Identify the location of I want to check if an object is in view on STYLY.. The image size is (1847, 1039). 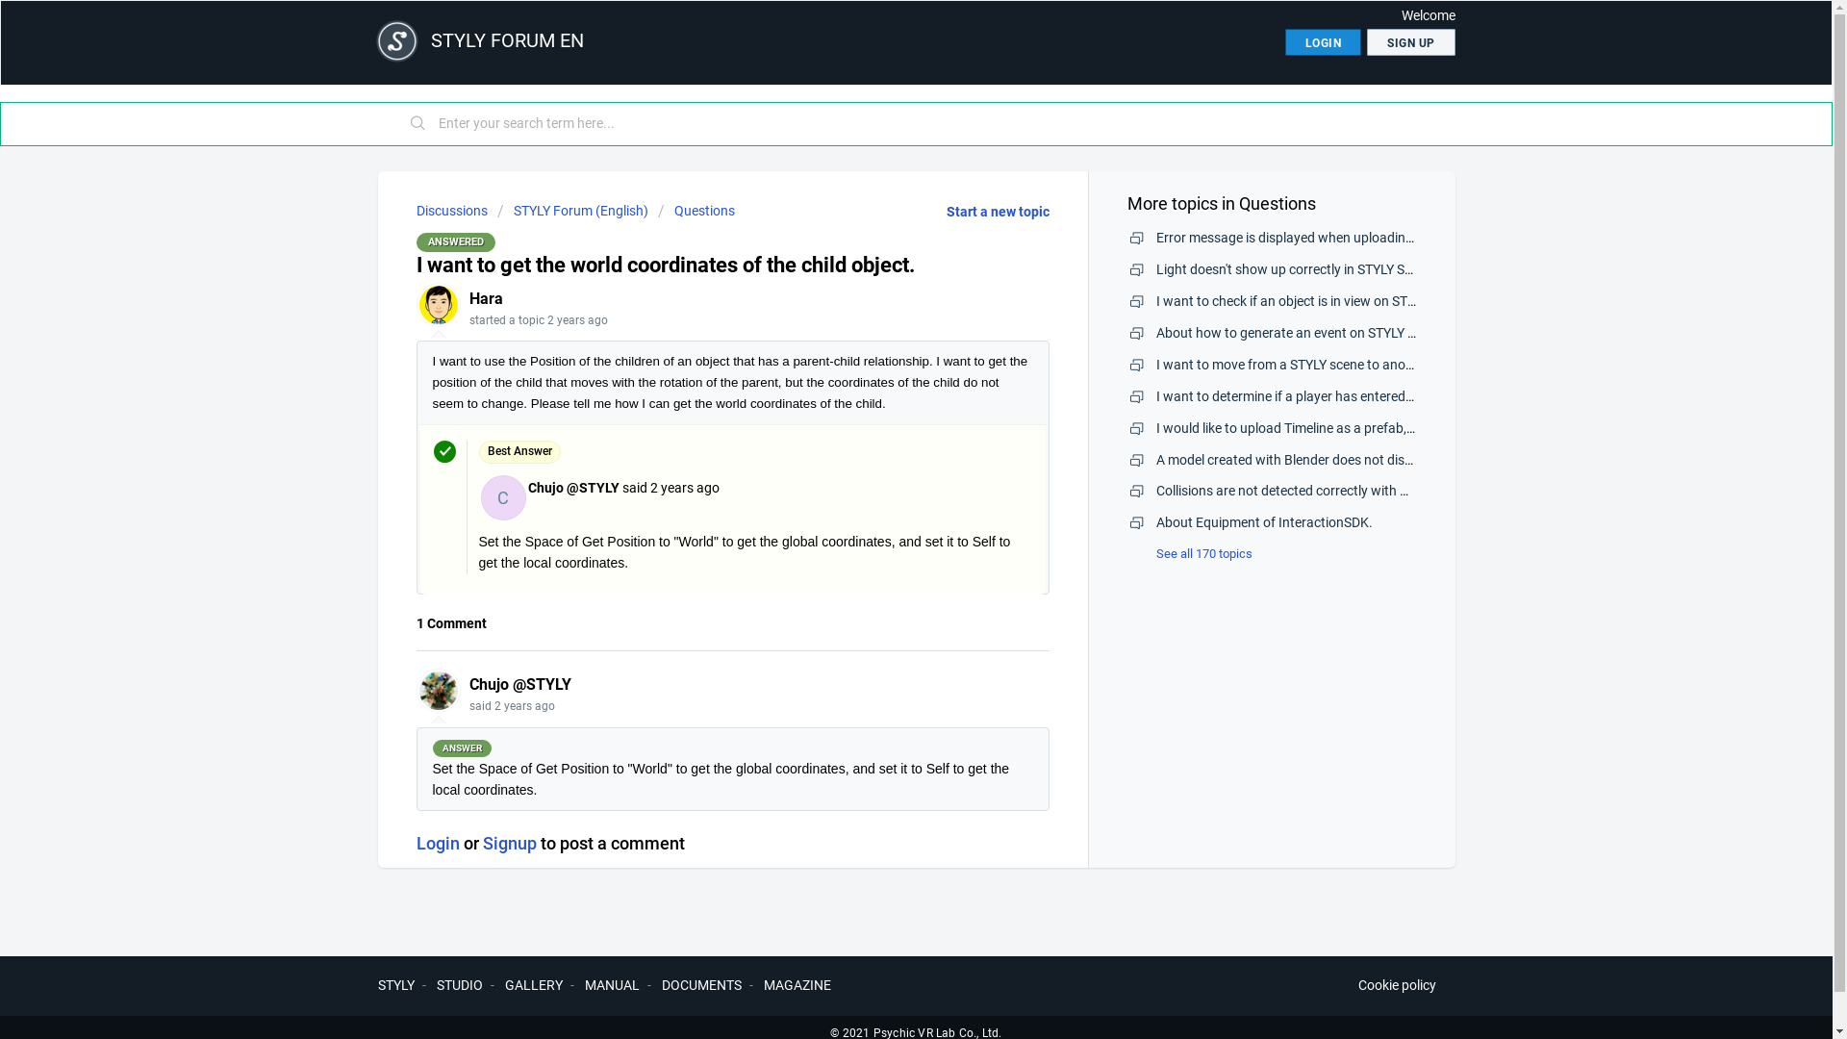
(1294, 301).